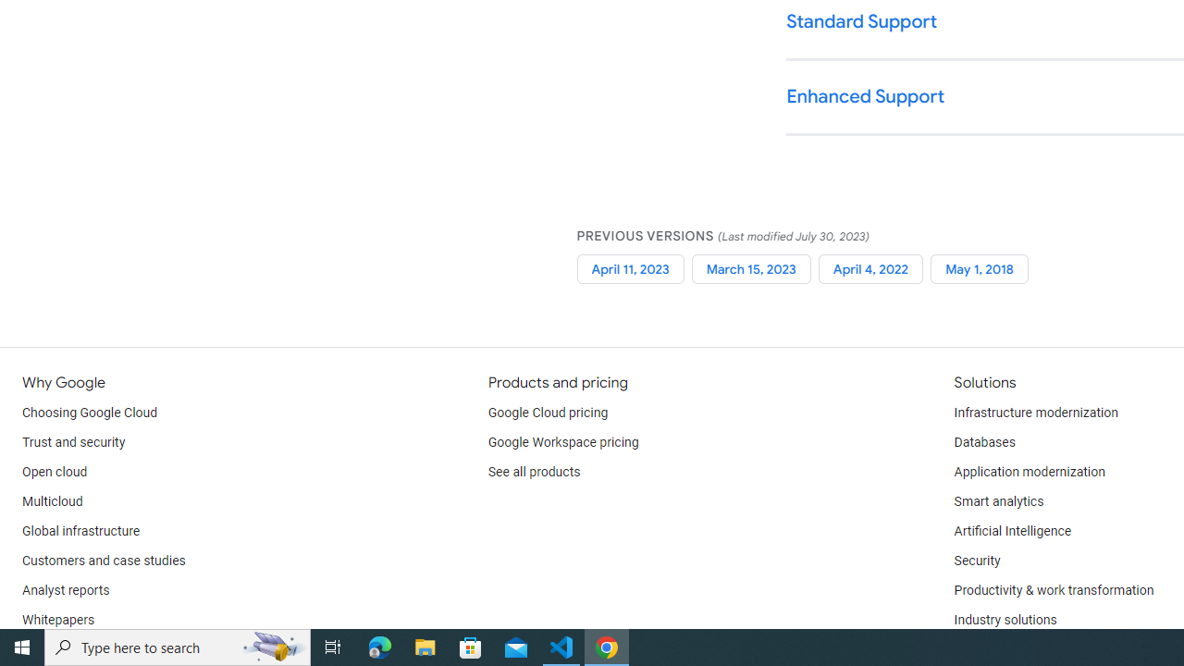 The image size is (1184, 666). I want to click on Application modernization, so click(1029, 473).